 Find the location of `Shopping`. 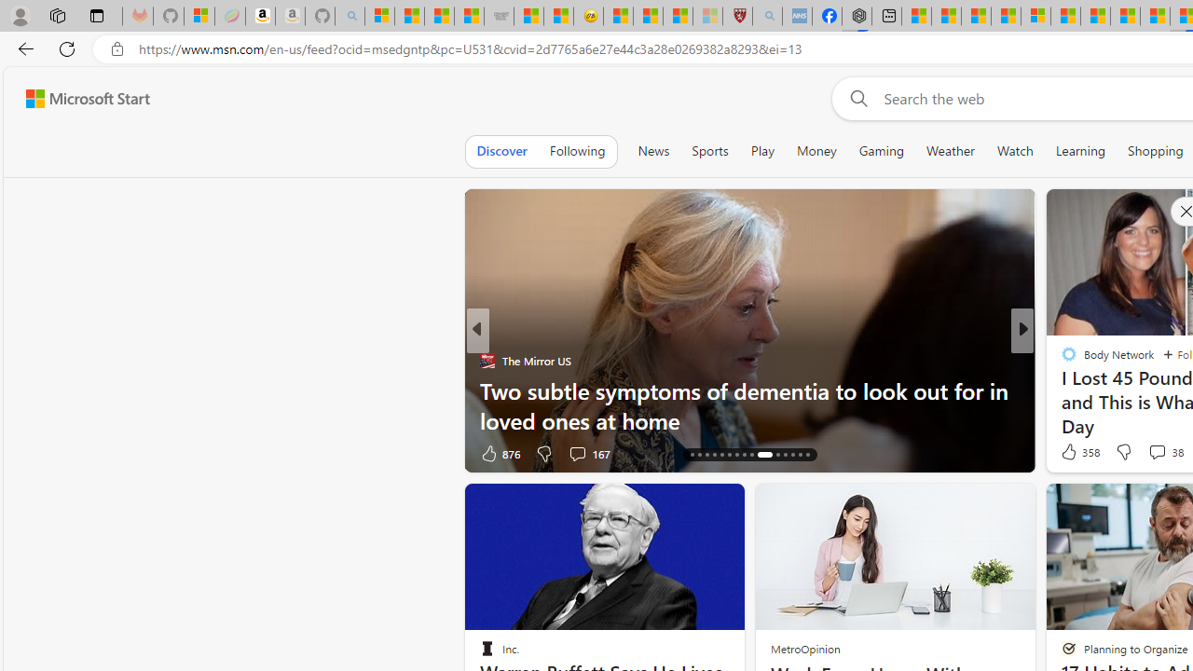

Shopping is located at coordinates (1156, 151).